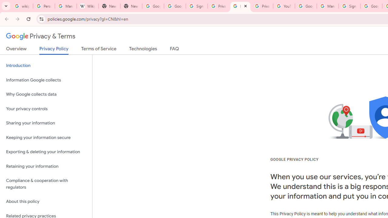 Image resolution: width=388 pixels, height=218 pixels. What do you see at coordinates (46, 166) in the screenshot?
I see `Retaining your information` at bounding box center [46, 166].